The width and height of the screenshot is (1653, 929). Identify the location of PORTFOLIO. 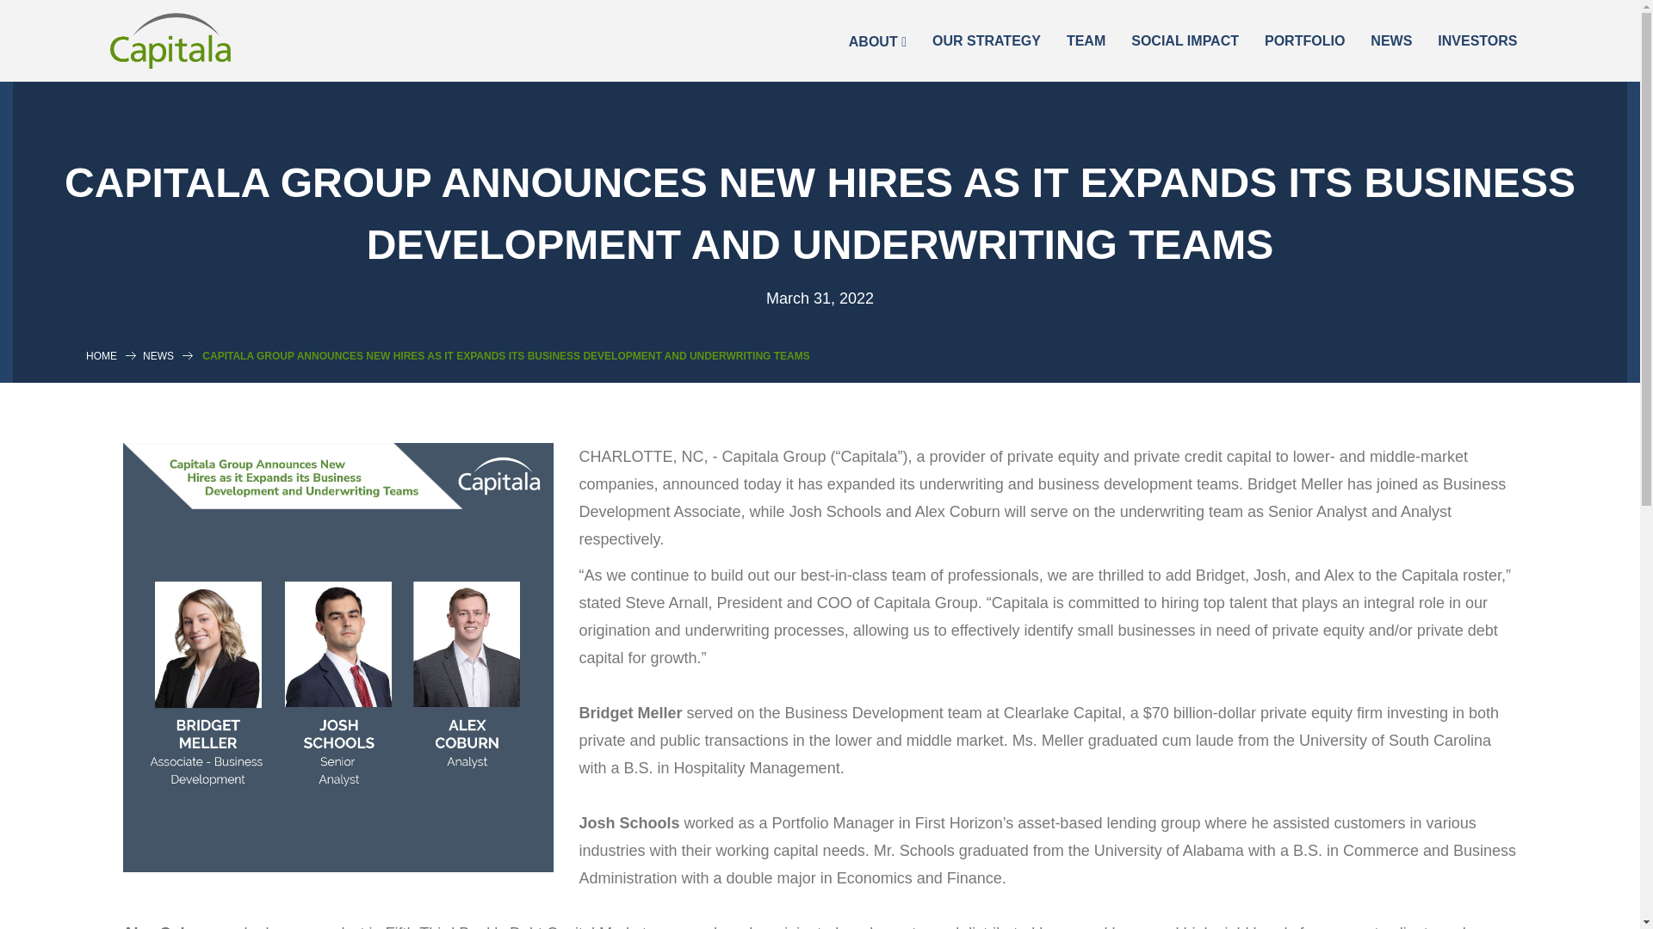
(1303, 41).